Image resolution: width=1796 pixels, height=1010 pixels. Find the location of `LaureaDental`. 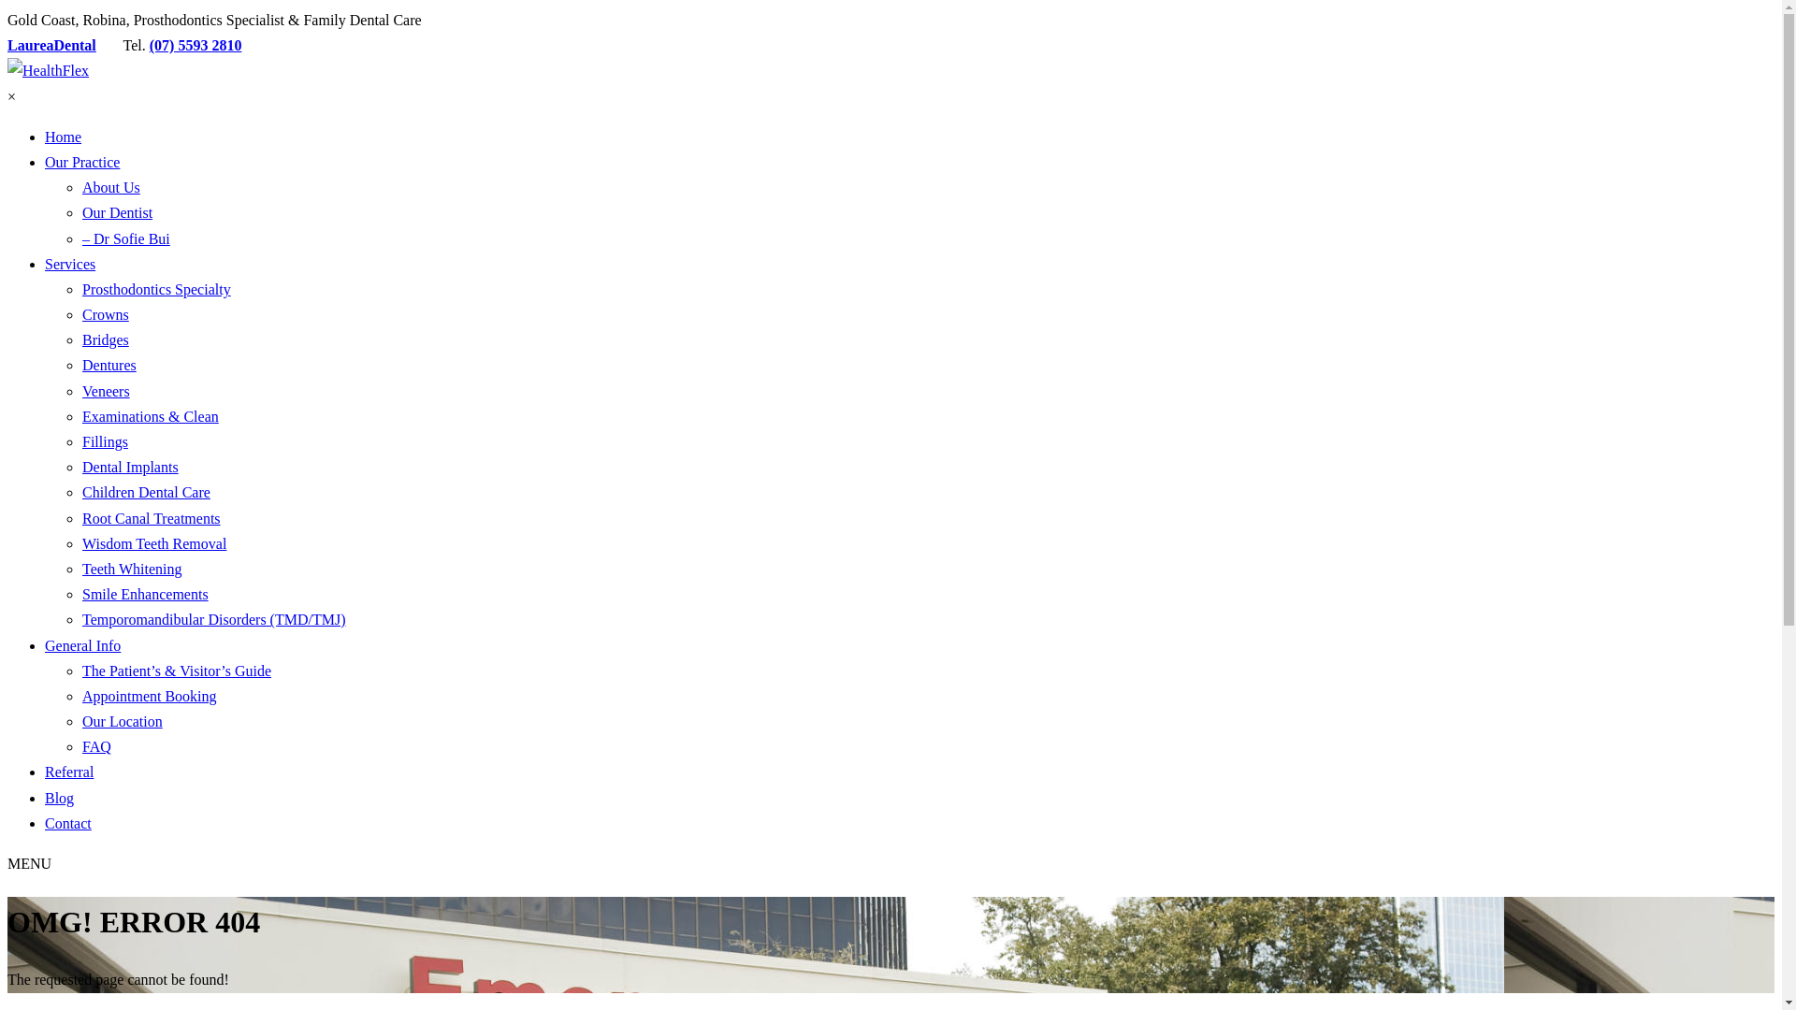

LaureaDental is located at coordinates (52, 45).